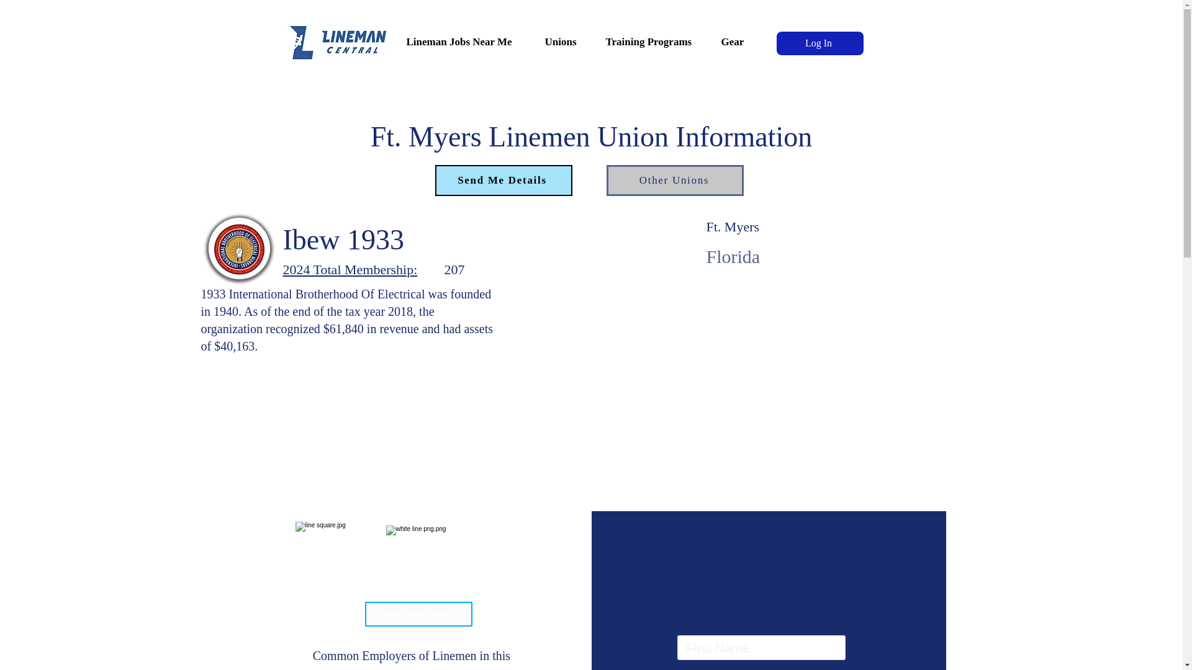 This screenshot has width=1192, height=670. Describe the element at coordinates (819, 43) in the screenshot. I see `Log In` at that location.